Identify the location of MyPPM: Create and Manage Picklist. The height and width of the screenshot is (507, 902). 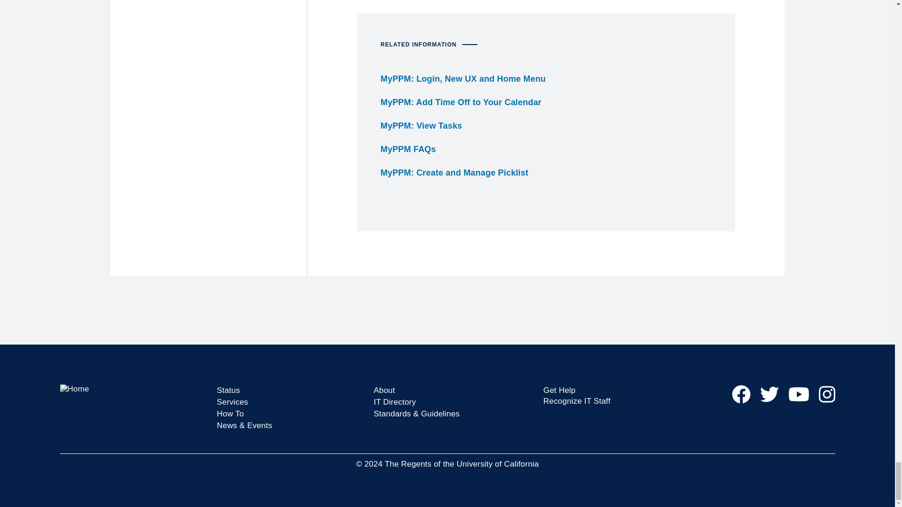
(455, 173).